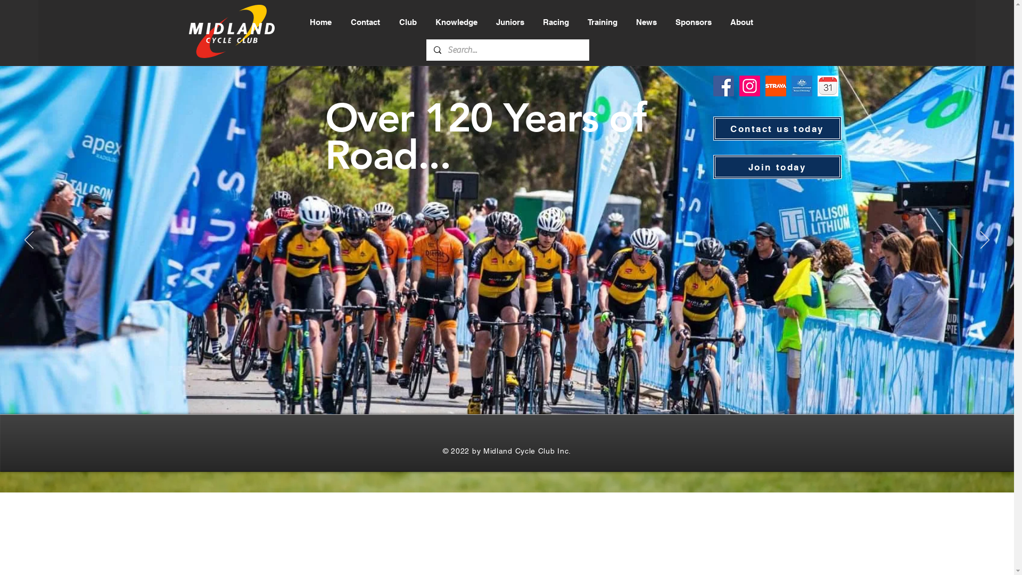 The height and width of the screenshot is (575, 1022). What do you see at coordinates (367, 22) in the screenshot?
I see `Contact` at bounding box center [367, 22].